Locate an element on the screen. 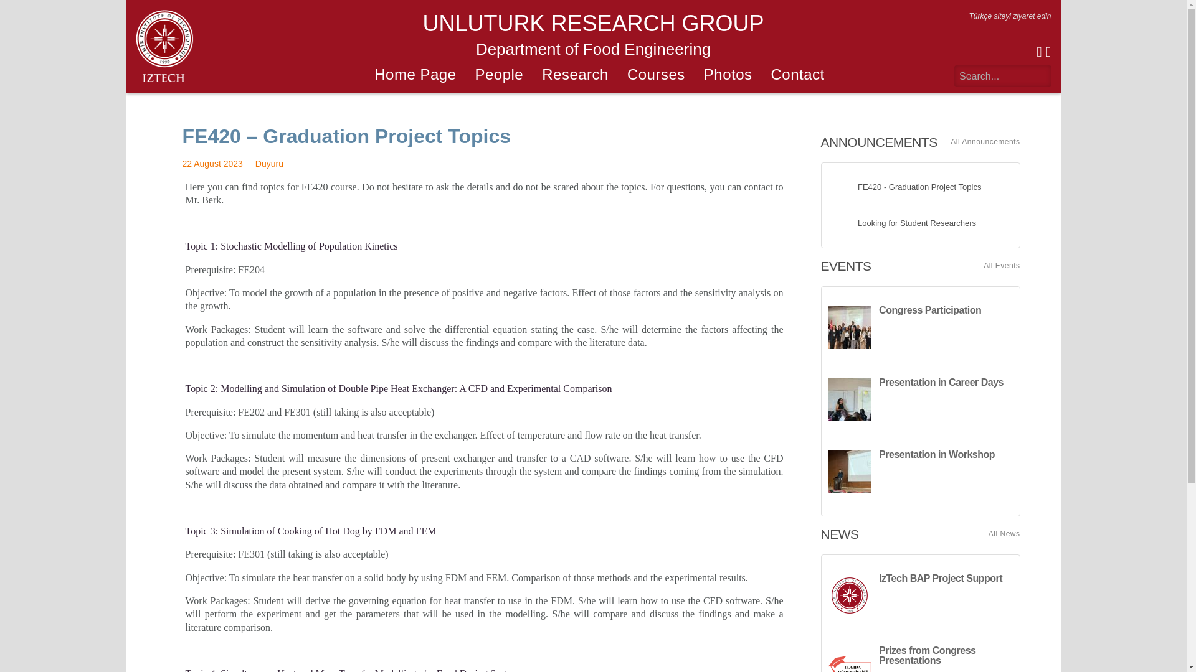 The height and width of the screenshot is (672, 1196). FE420 - Graduation Project Topics is located at coordinates (920, 187).